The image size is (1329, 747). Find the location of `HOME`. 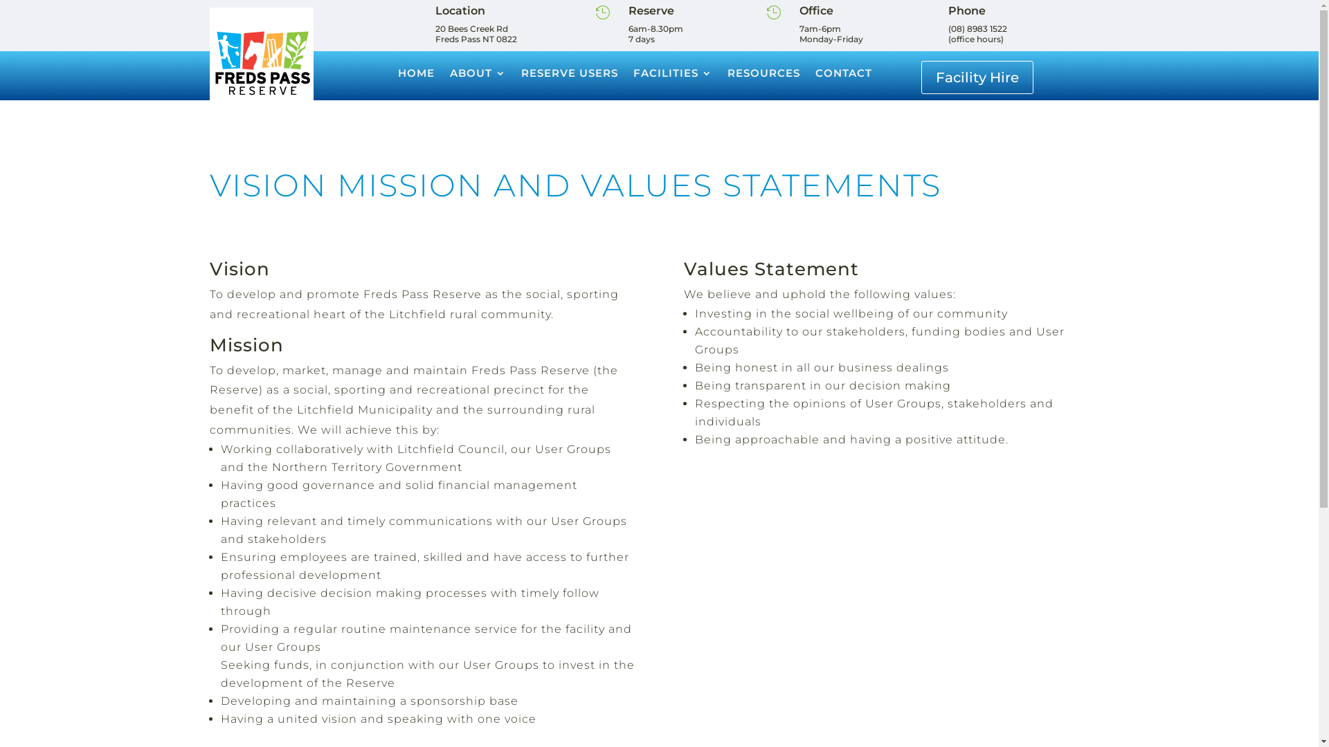

HOME is located at coordinates (417, 73).